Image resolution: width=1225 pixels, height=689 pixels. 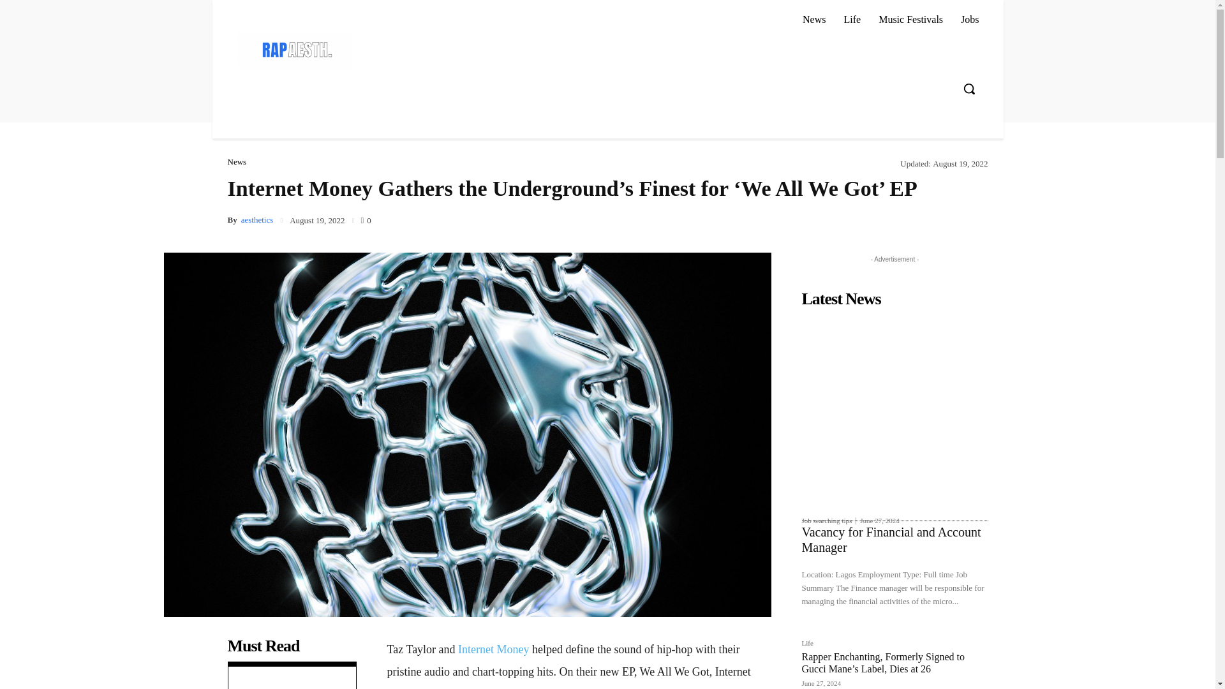 What do you see at coordinates (236, 162) in the screenshot?
I see `News` at bounding box center [236, 162].